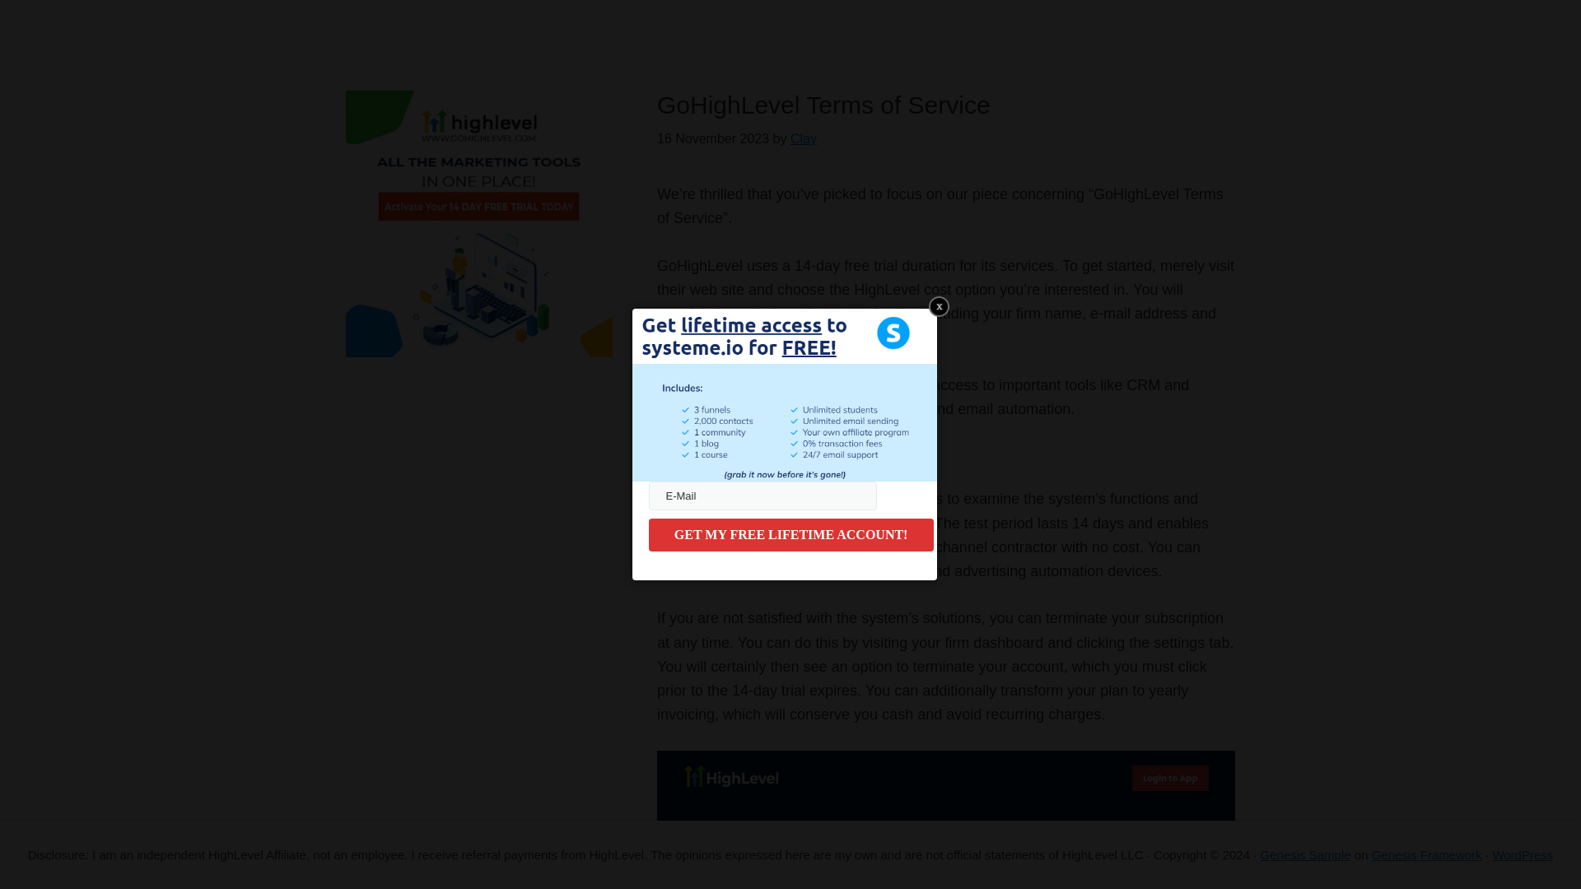 Image resolution: width=1581 pixels, height=889 pixels. Describe the element at coordinates (790, 534) in the screenshot. I see `GET MY FREE LIFETIME ACCOUNT!` at that location.